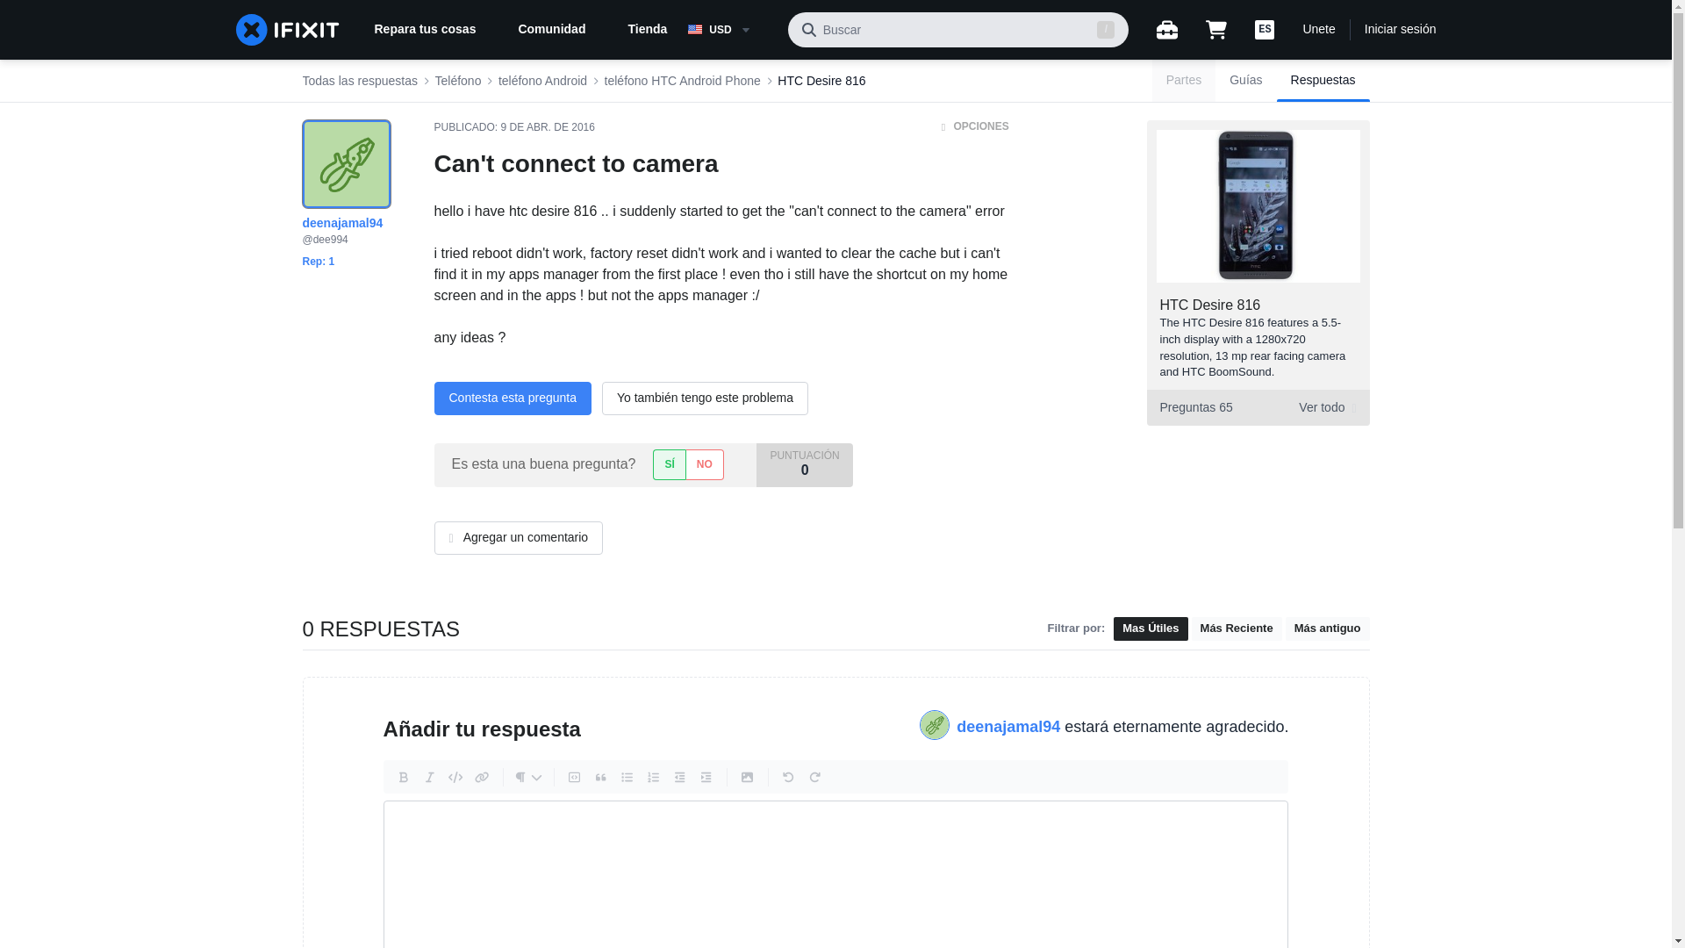  What do you see at coordinates (1257, 407) in the screenshot?
I see `USD` at bounding box center [1257, 407].